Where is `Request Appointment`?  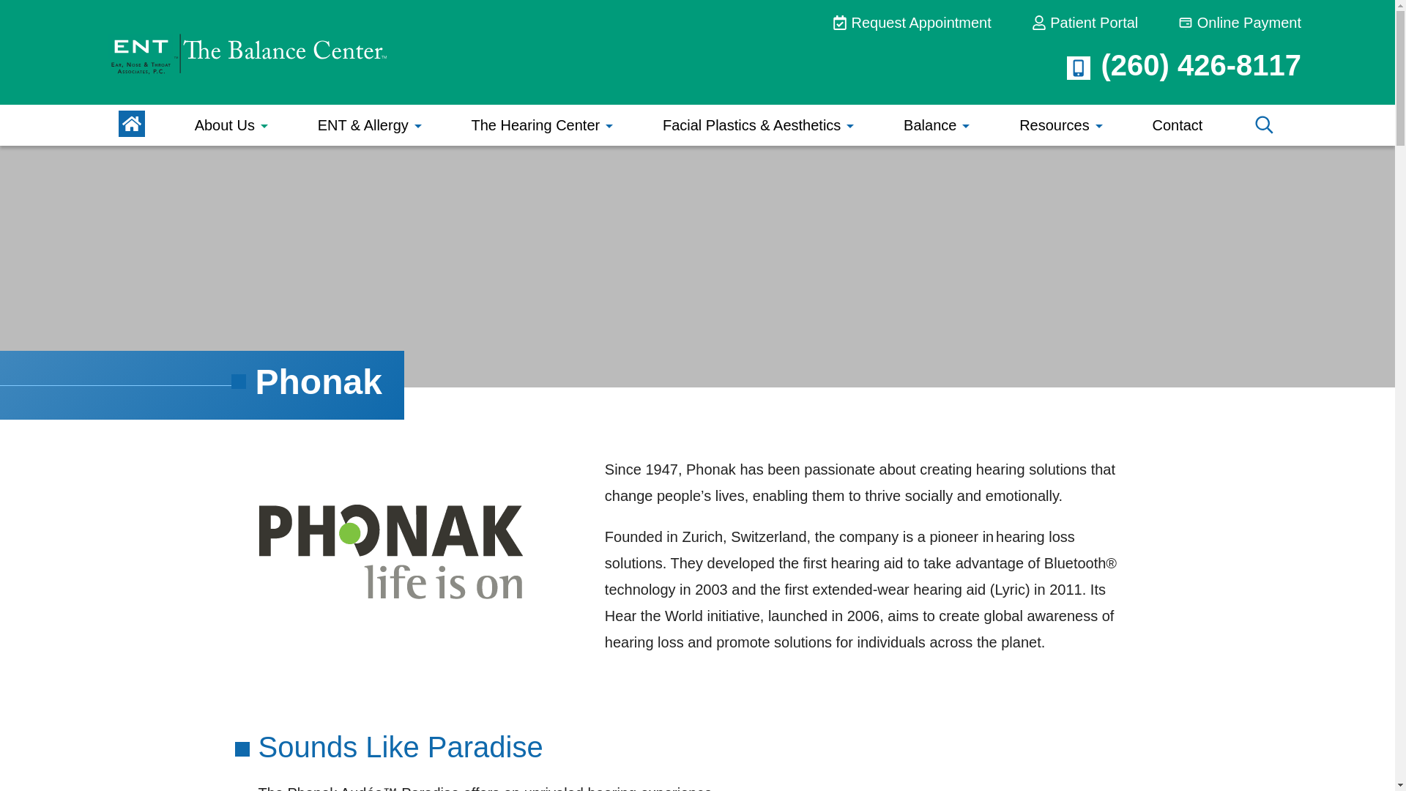 Request Appointment is located at coordinates (911, 25).